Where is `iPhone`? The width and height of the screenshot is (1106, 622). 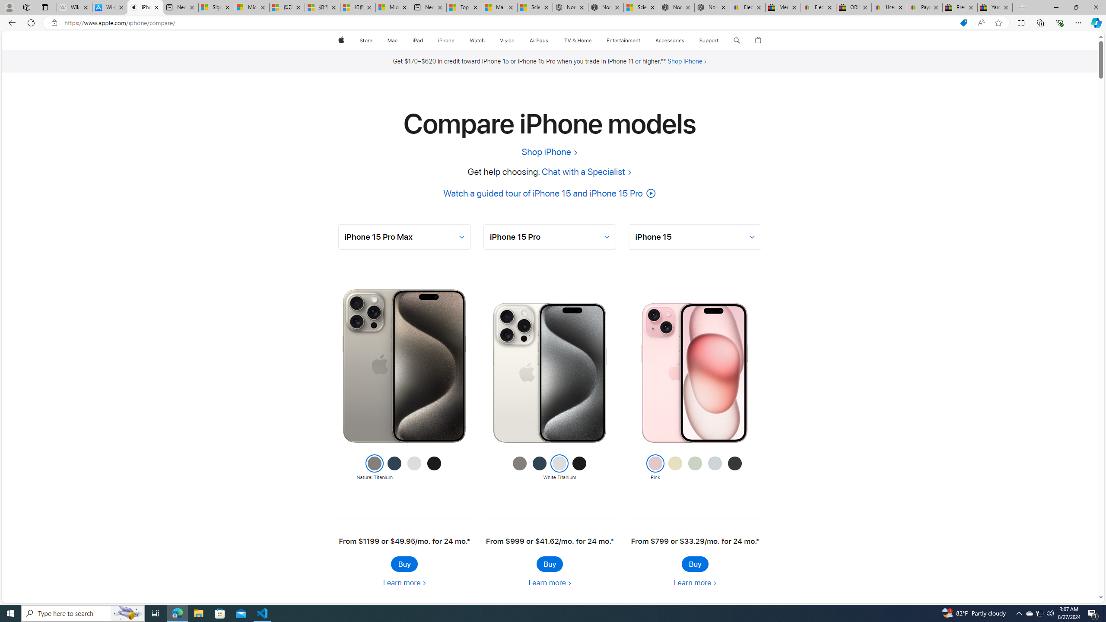 iPhone is located at coordinates (446, 41).